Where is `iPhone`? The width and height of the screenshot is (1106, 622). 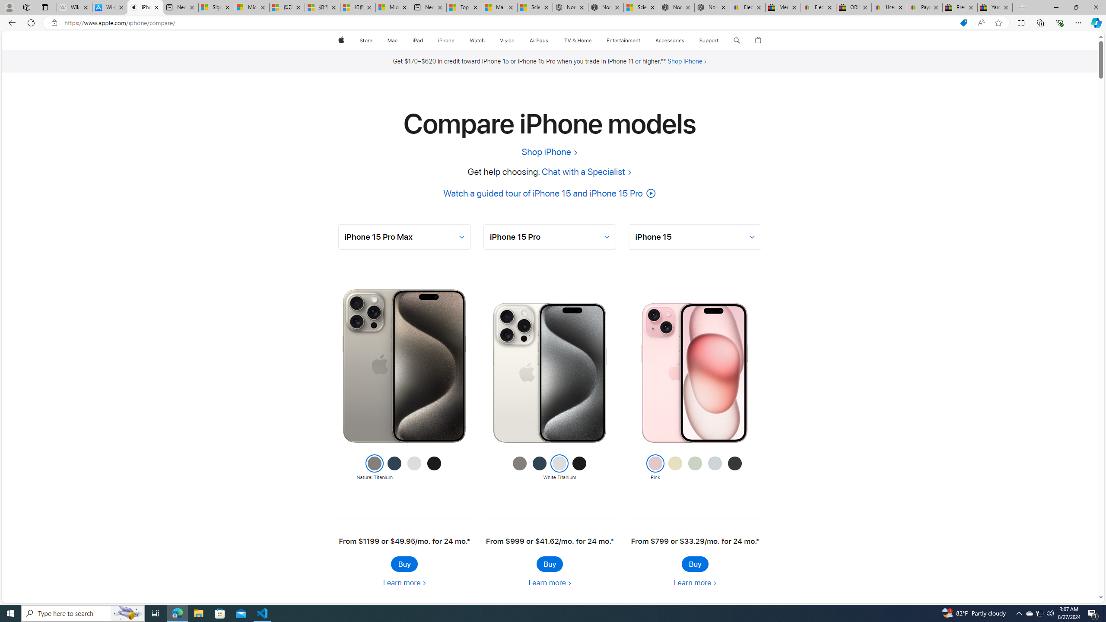 iPhone is located at coordinates (446, 41).